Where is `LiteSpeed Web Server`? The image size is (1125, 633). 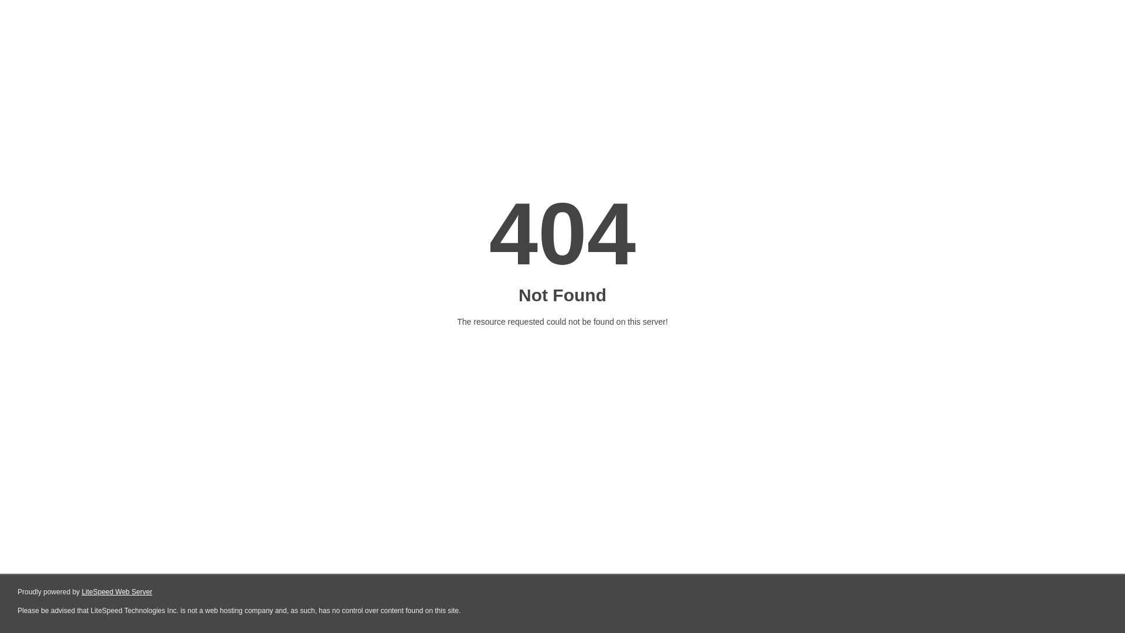
LiteSpeed Web Server is located at coordinates (117, 592).